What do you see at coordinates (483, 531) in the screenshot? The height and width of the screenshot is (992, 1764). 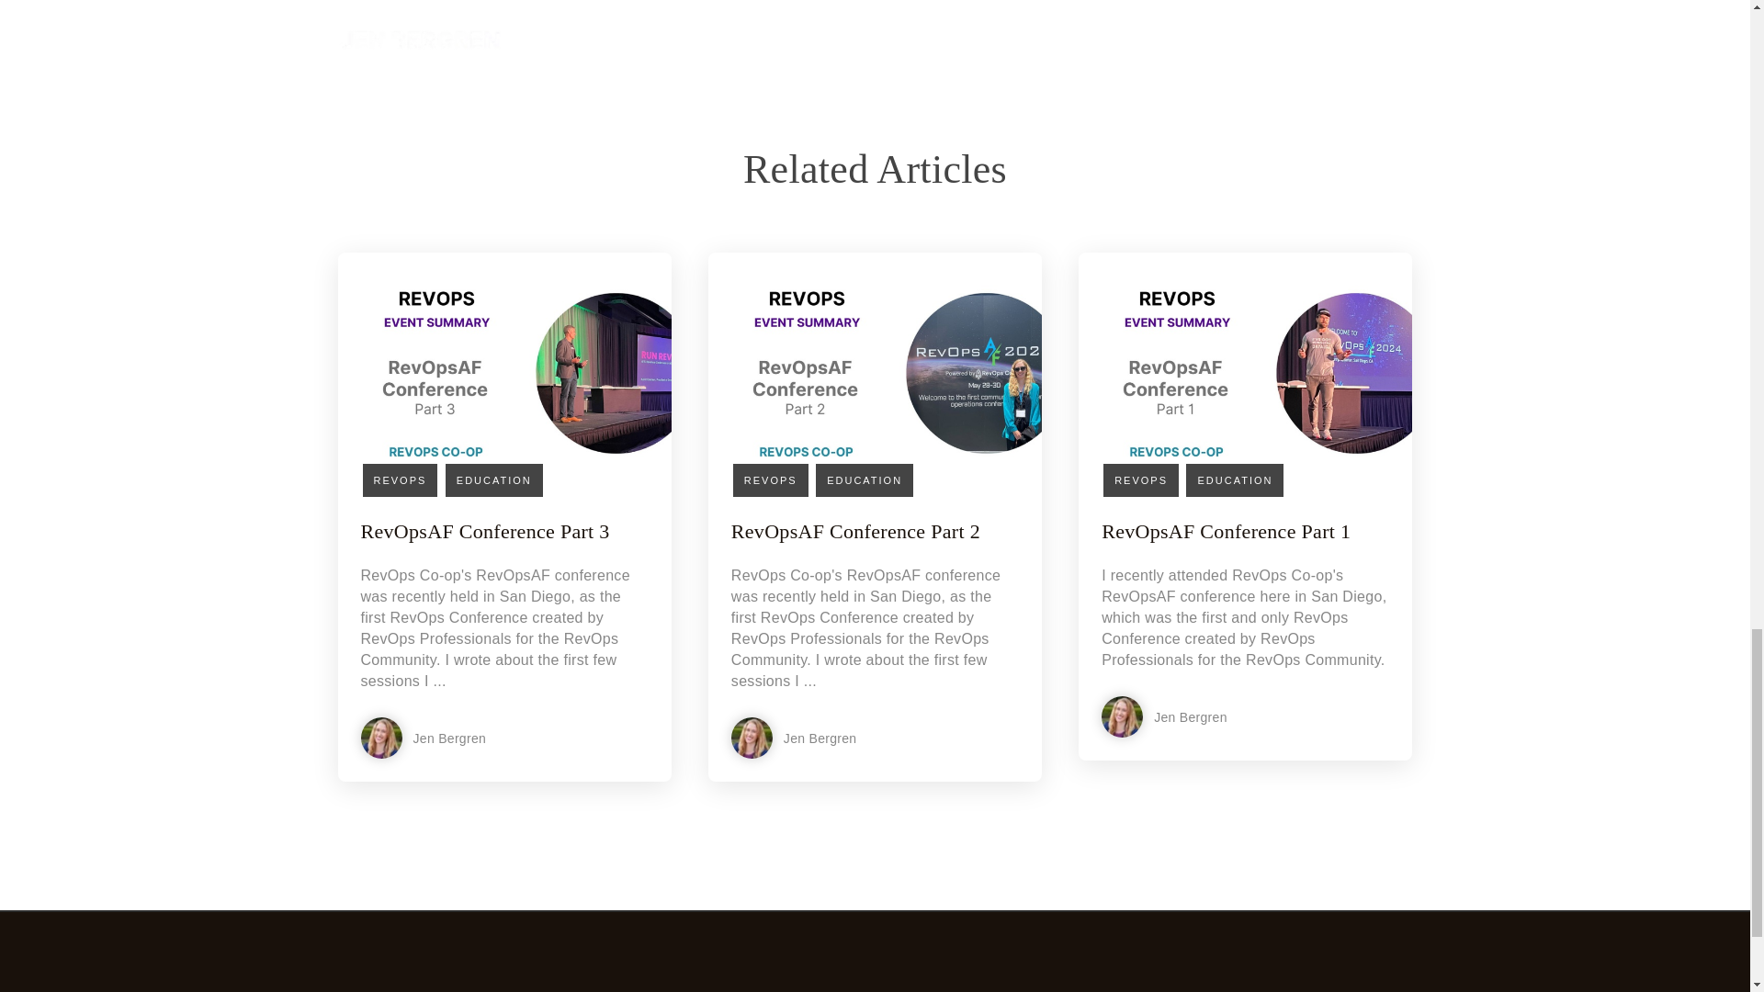 I see `RevOpsAF Conference Part 3` at bounding box center [483, 531].